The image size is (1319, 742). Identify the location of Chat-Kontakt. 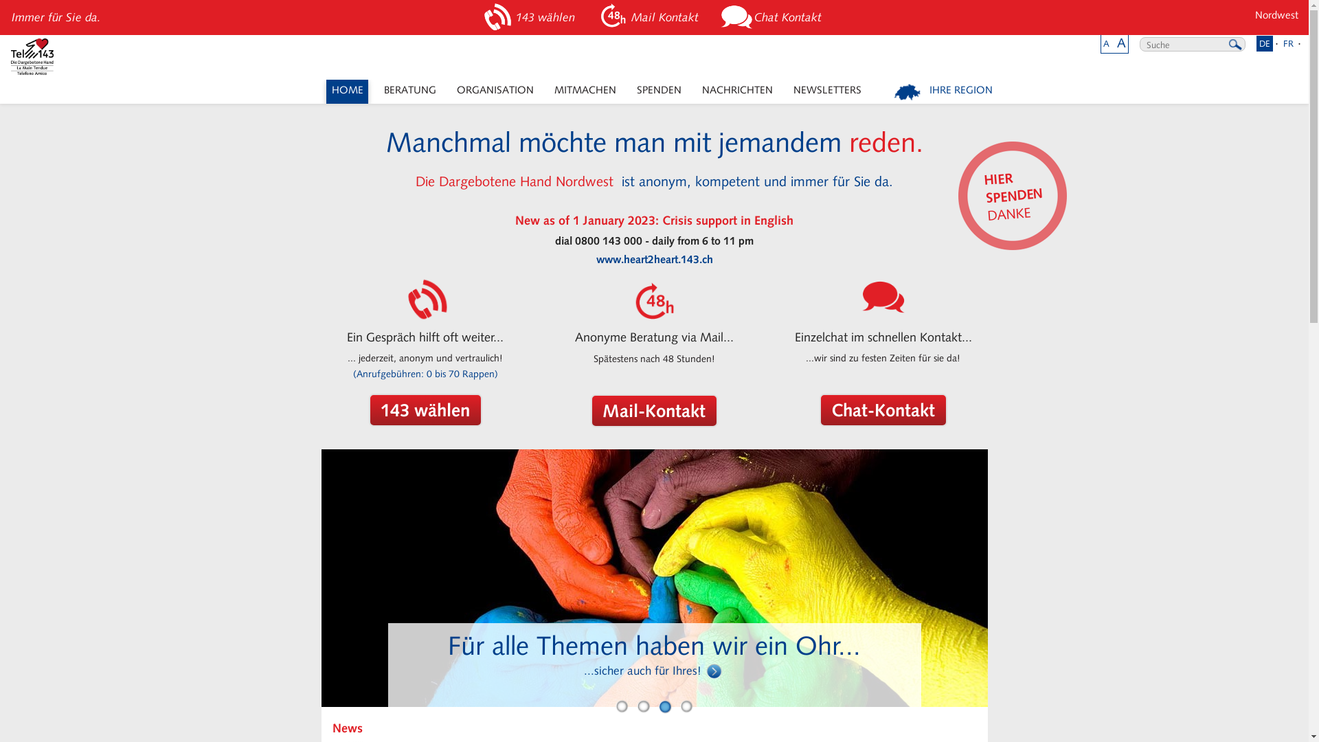
(883, 409).